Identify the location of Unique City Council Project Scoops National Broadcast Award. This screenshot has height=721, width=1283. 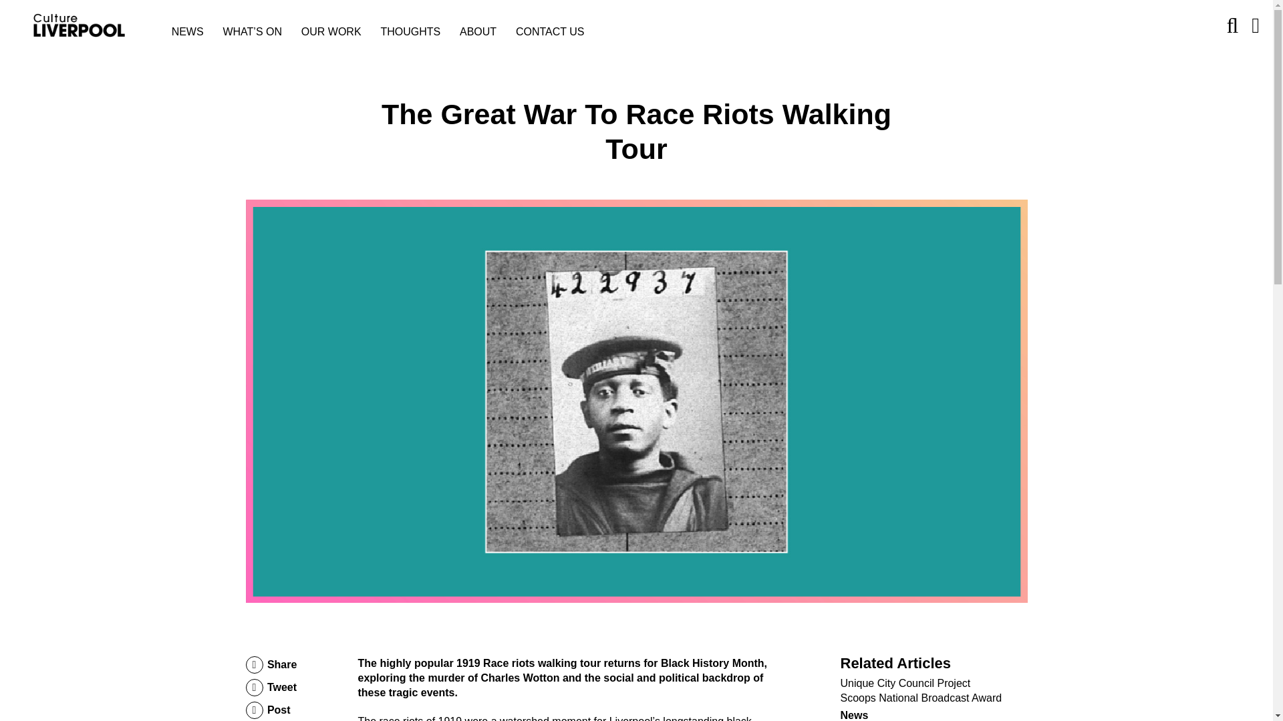
(921, 690).